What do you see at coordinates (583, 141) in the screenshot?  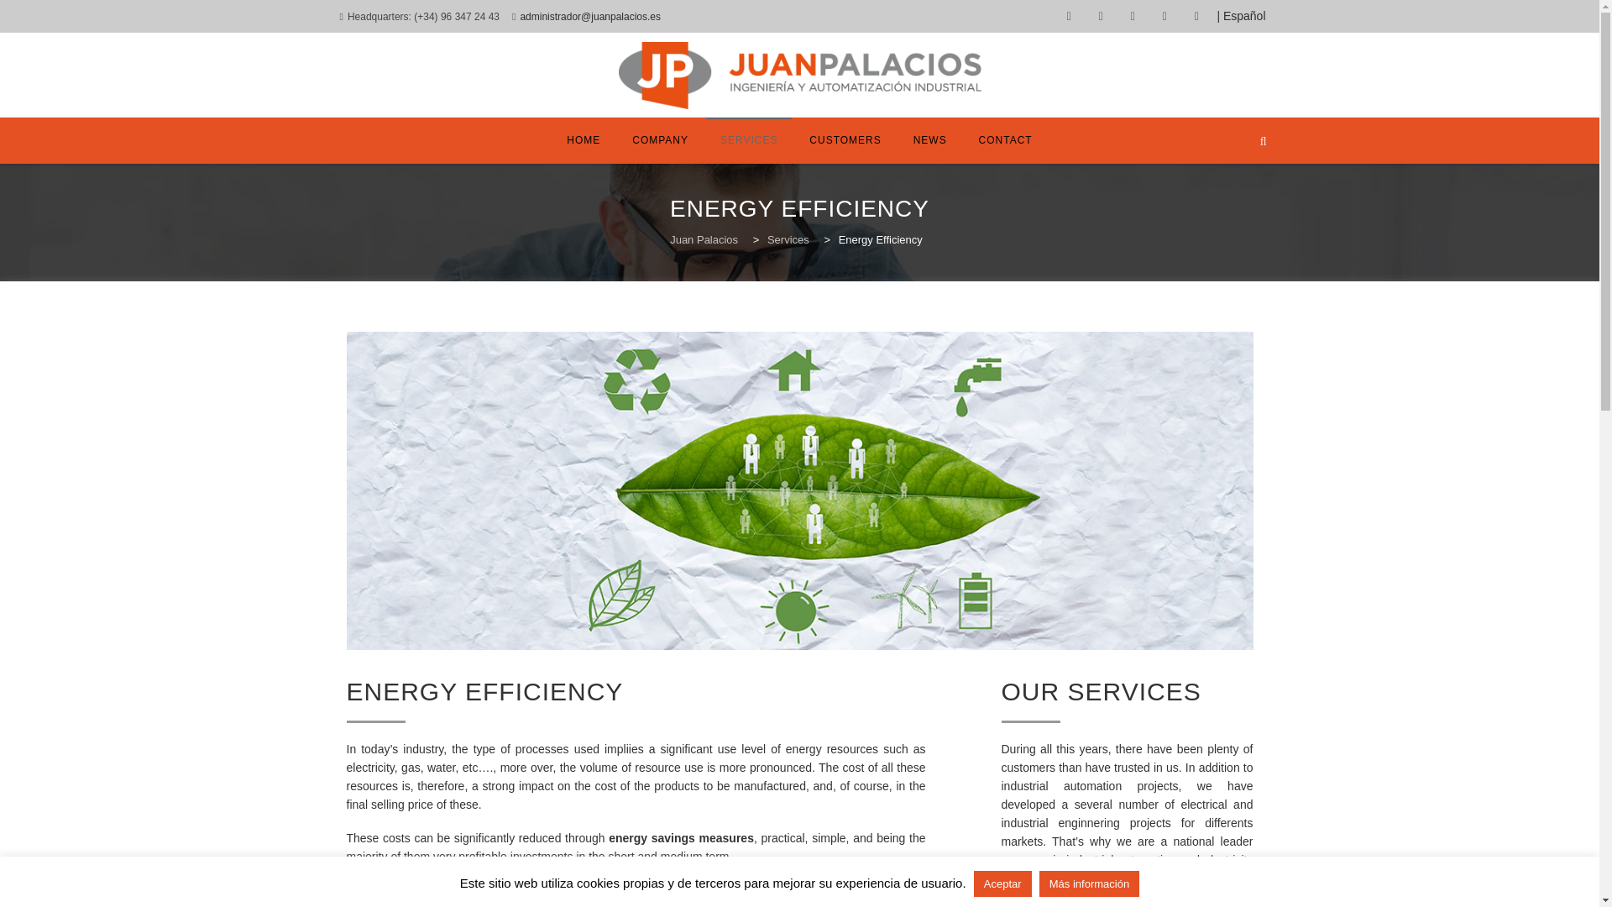 I see `HOME` at bounding box center [583, 141].